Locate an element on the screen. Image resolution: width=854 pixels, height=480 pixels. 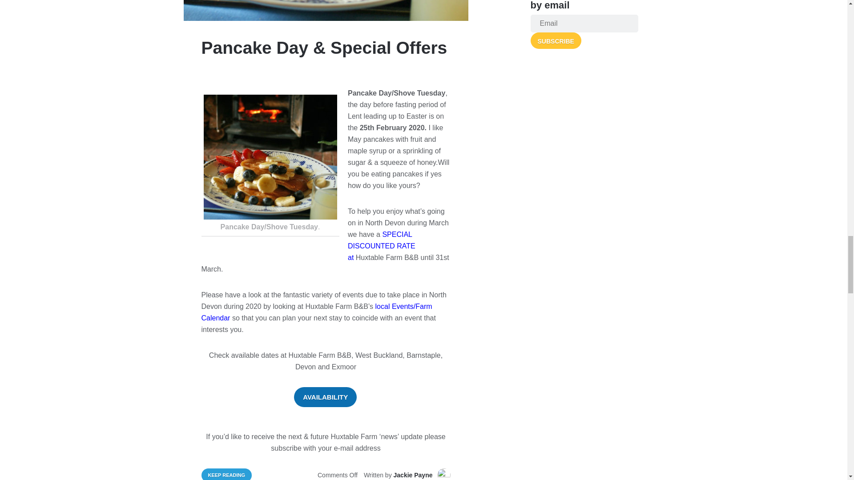
View all posts by Jackie Payne is located at coordinates (413, 475).